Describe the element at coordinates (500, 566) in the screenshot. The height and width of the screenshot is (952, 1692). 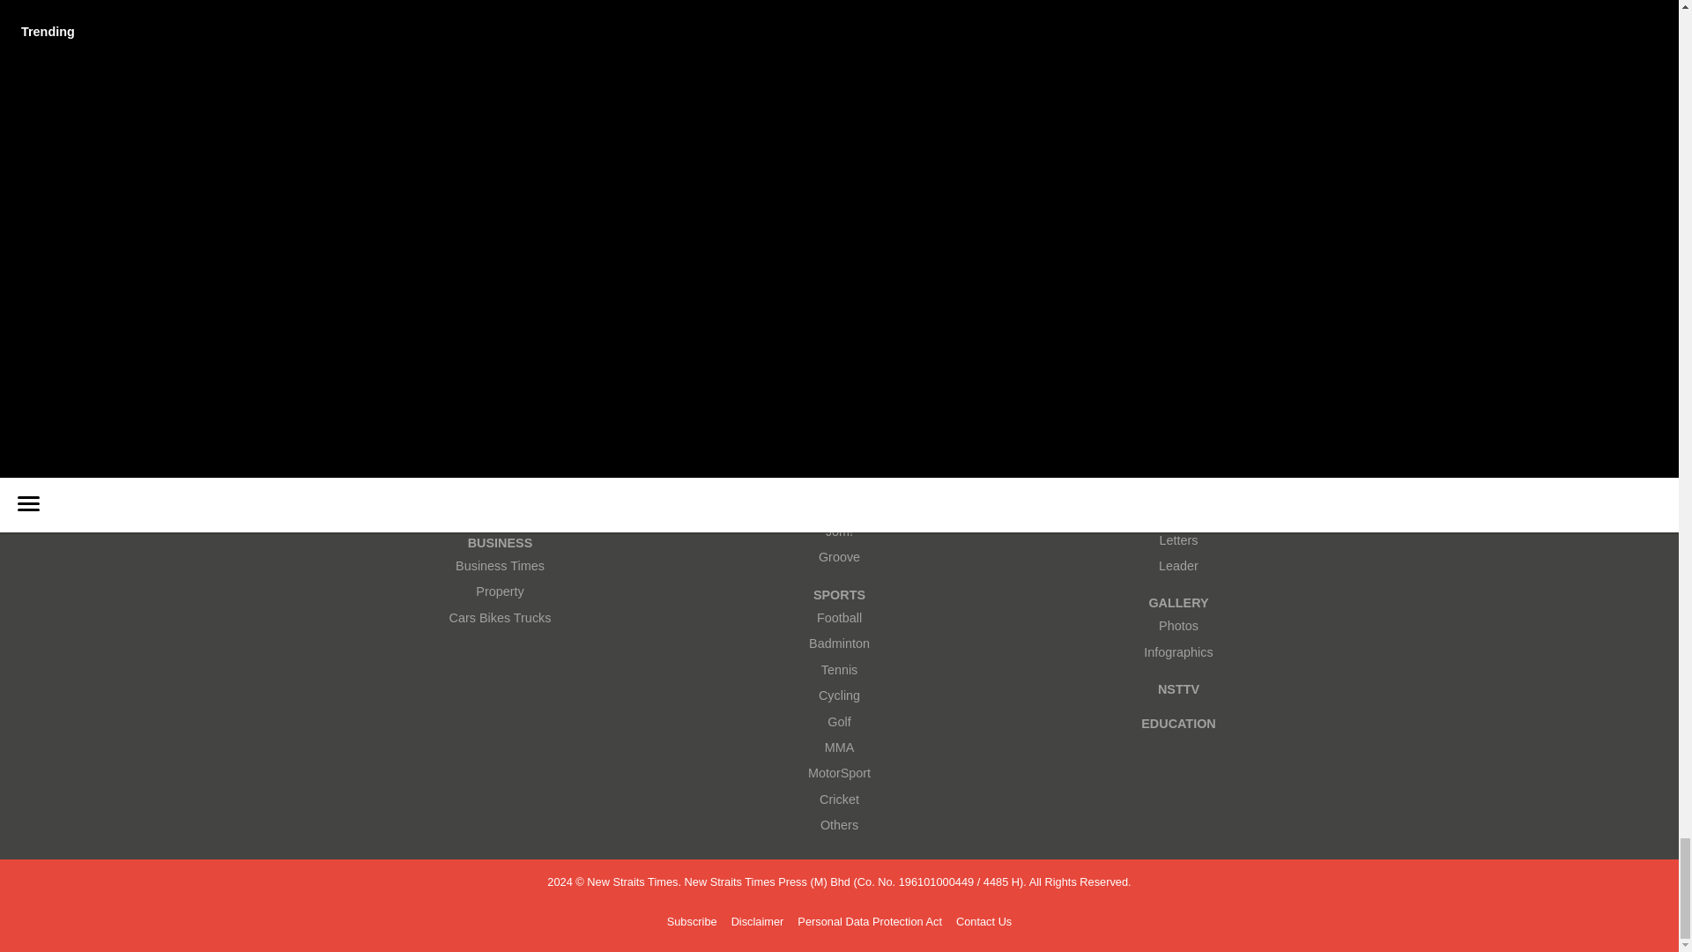
I see `Business Times` at that location.